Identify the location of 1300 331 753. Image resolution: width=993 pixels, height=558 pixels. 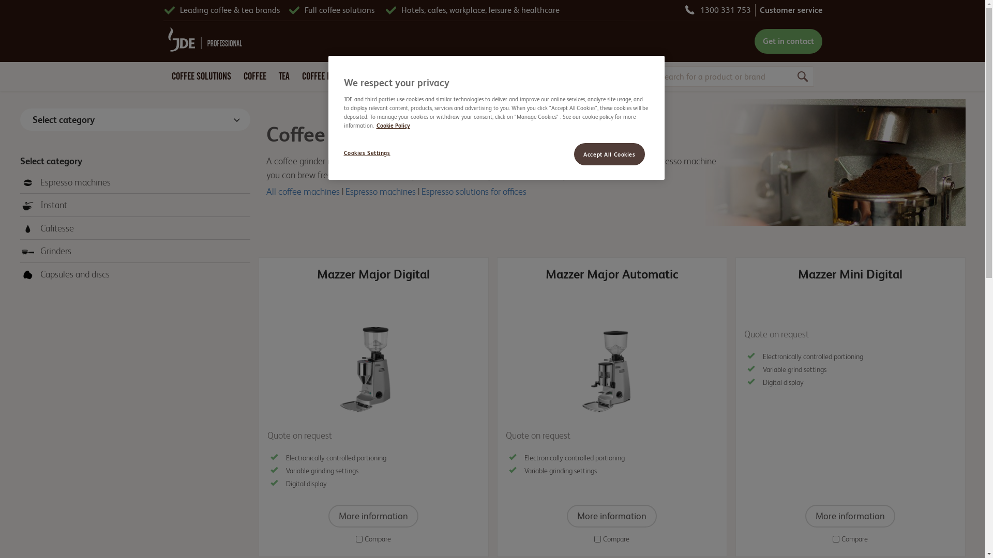
(726, 10).